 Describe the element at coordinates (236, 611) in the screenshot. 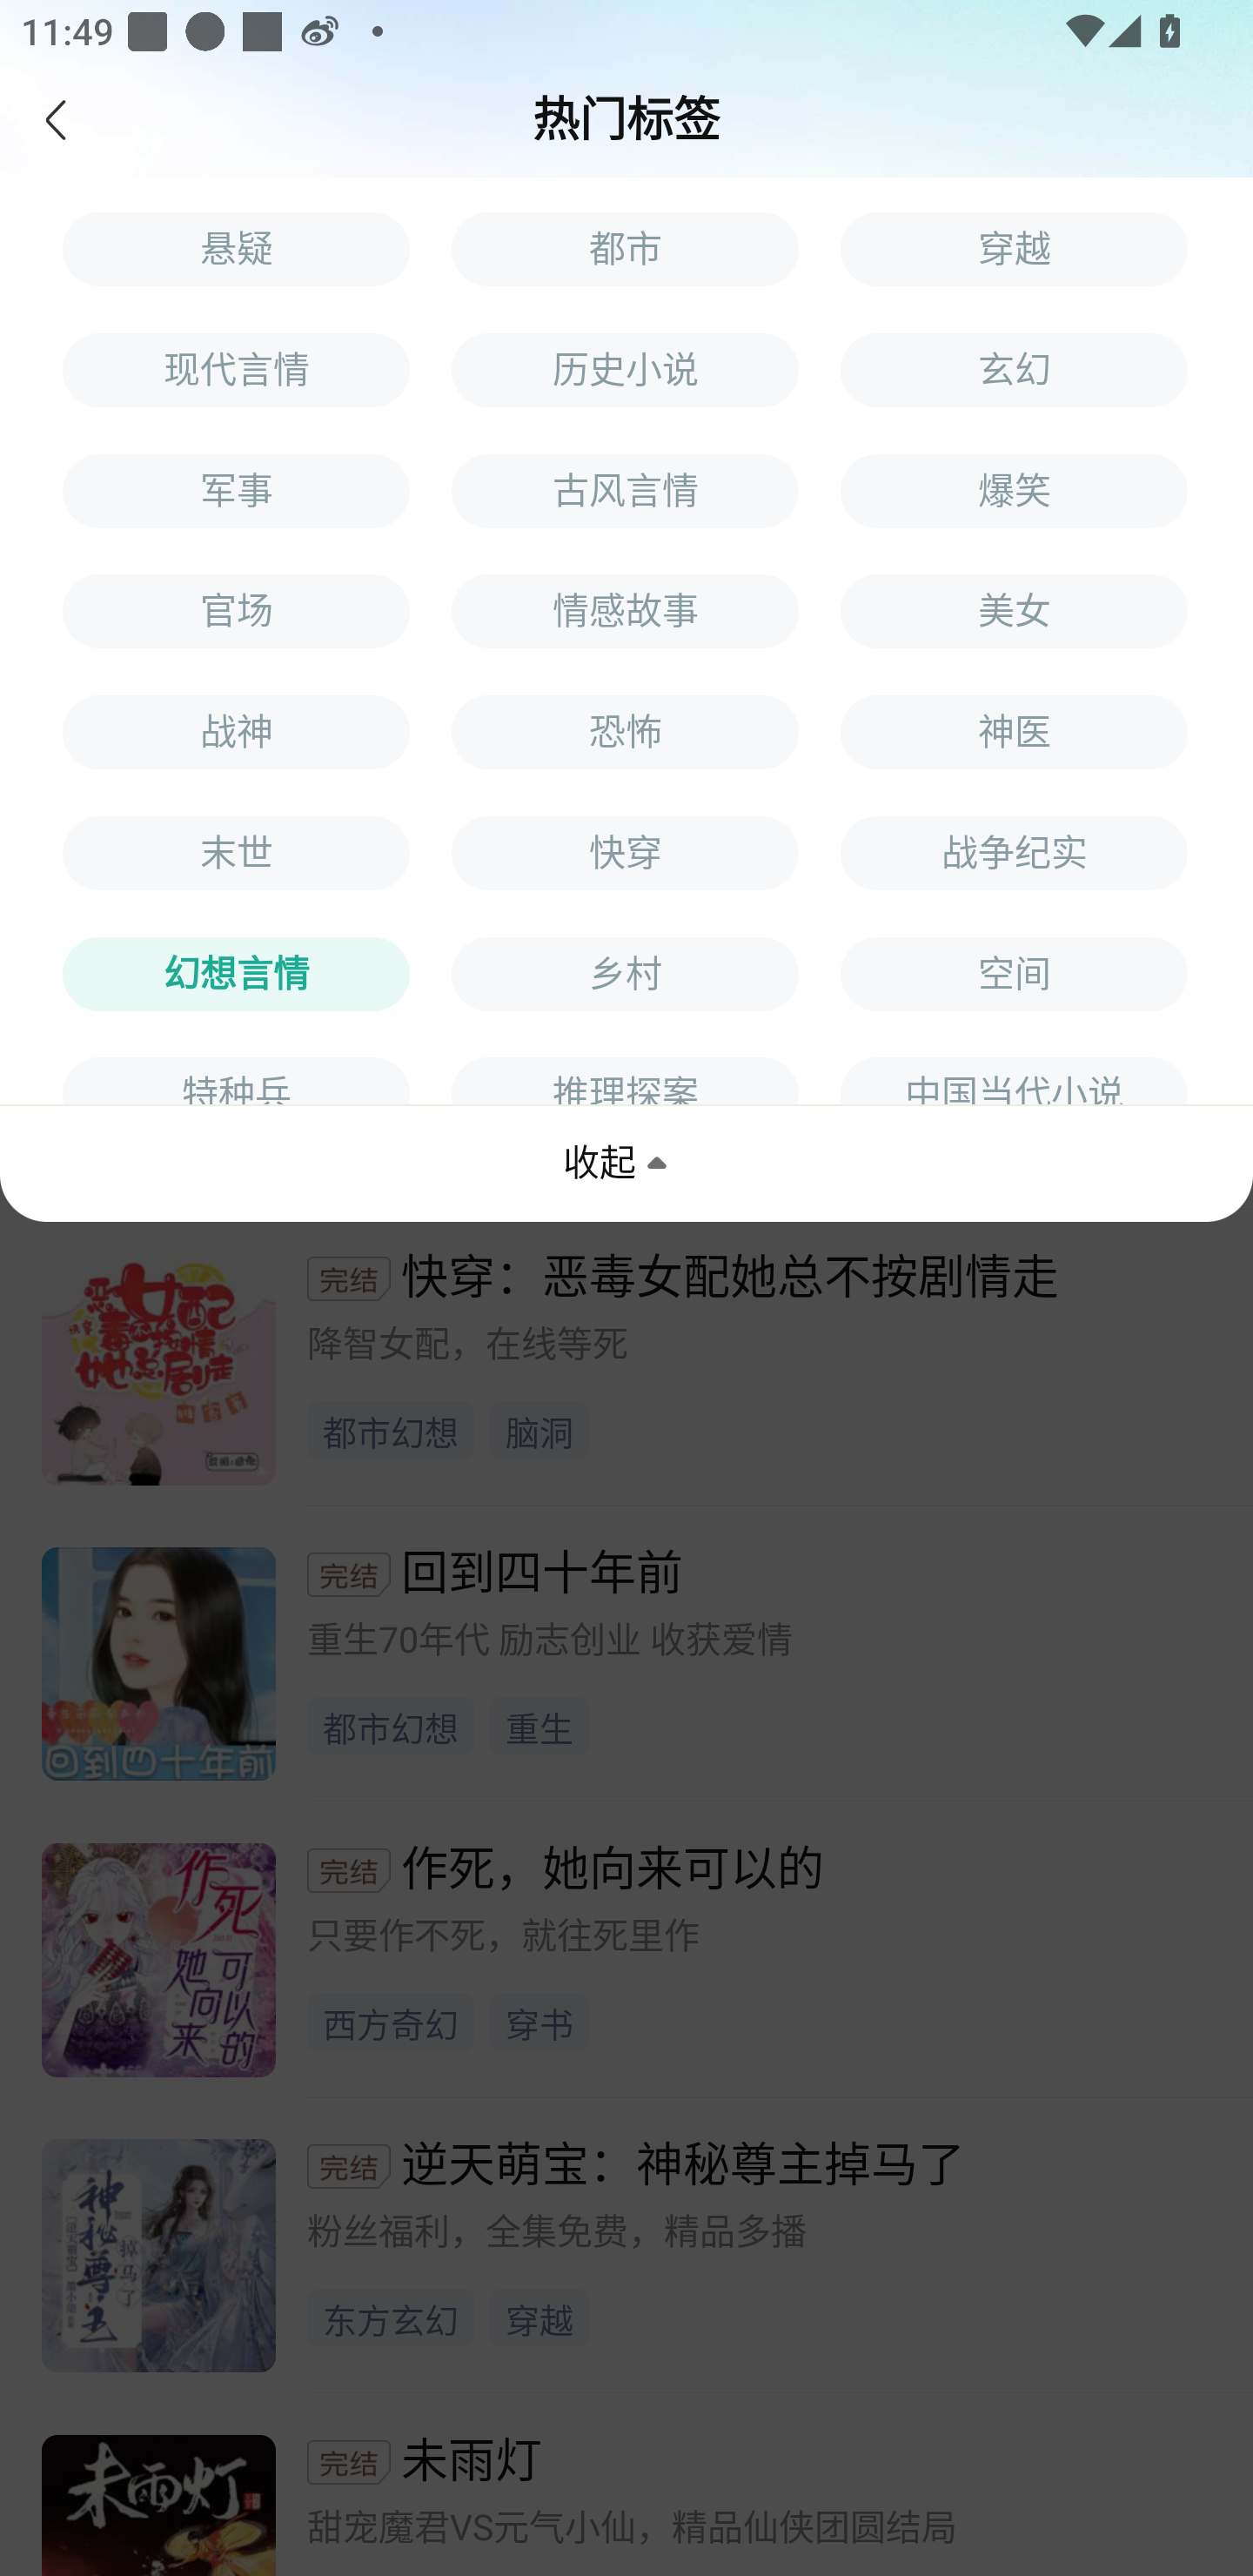

I see `官场` at that location.